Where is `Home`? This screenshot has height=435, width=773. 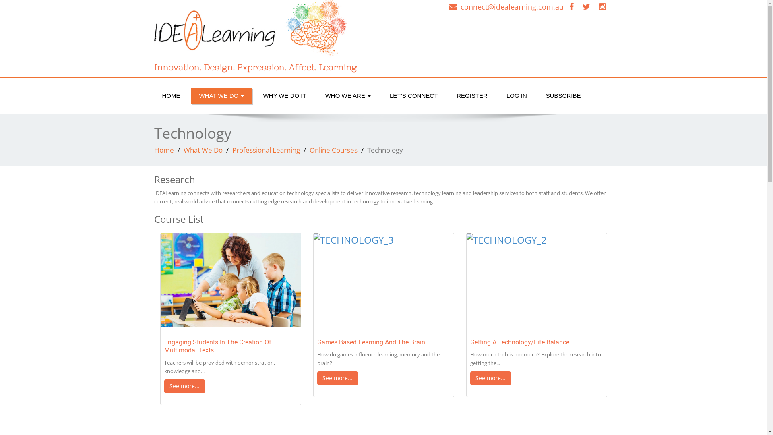
Home is located at coordinates (163, 150).